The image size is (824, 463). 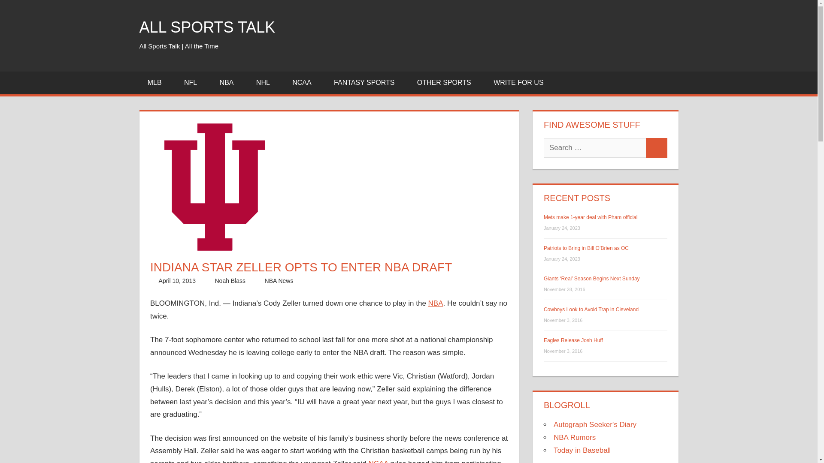 What do you see at coordinates (595, 147) in the screenshot?
I see `Search for:` at bounding box center [595, 147].